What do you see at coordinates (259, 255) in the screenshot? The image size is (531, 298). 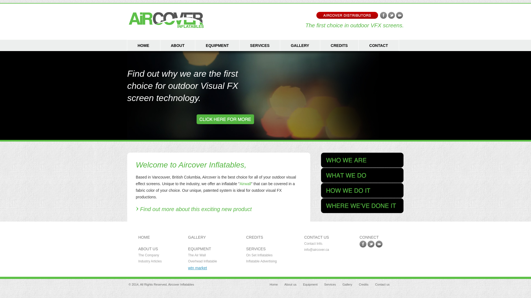 I see `On Set Inflatables` at bounding box center [259, 255].